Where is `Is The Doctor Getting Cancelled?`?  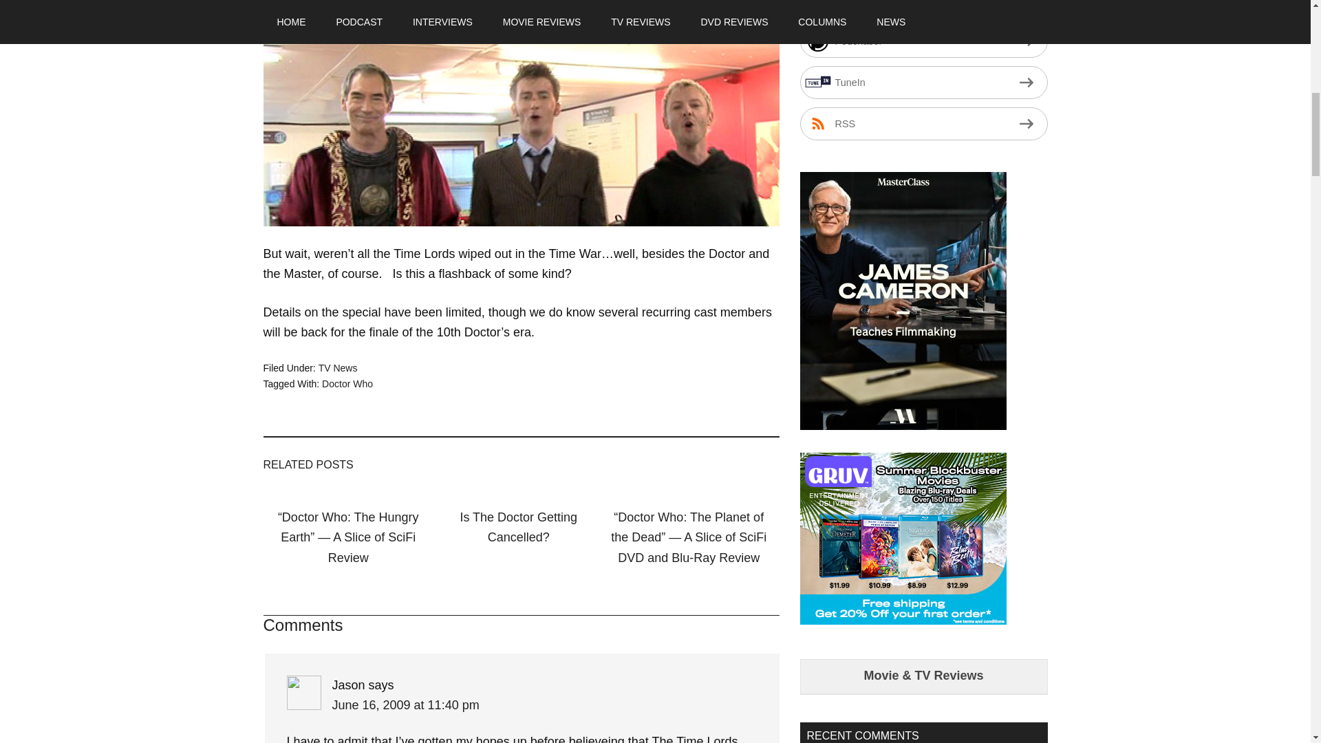
Is The Doctor Getting Cancelled? is located at coordinates (519, 527).